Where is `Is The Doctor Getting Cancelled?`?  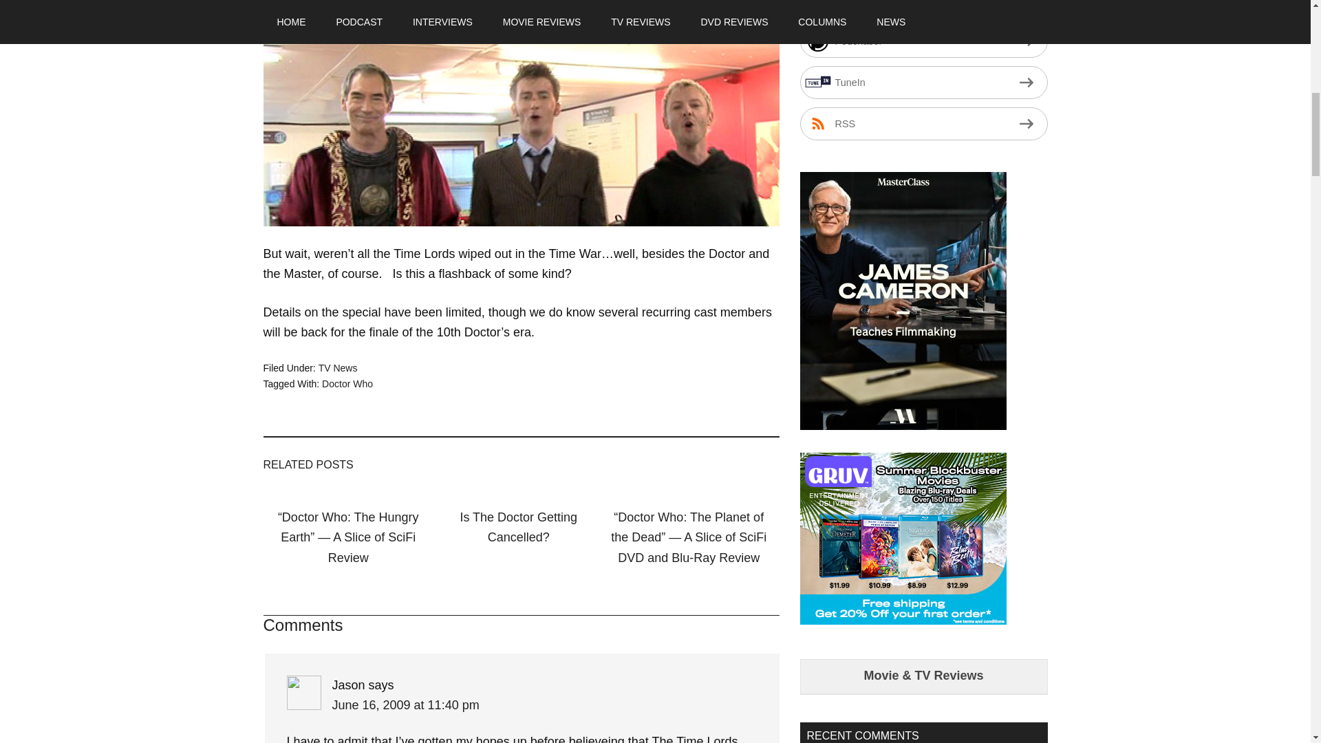
Is The Doctor Getting Cancelled? is located at coordinates (519, 527).